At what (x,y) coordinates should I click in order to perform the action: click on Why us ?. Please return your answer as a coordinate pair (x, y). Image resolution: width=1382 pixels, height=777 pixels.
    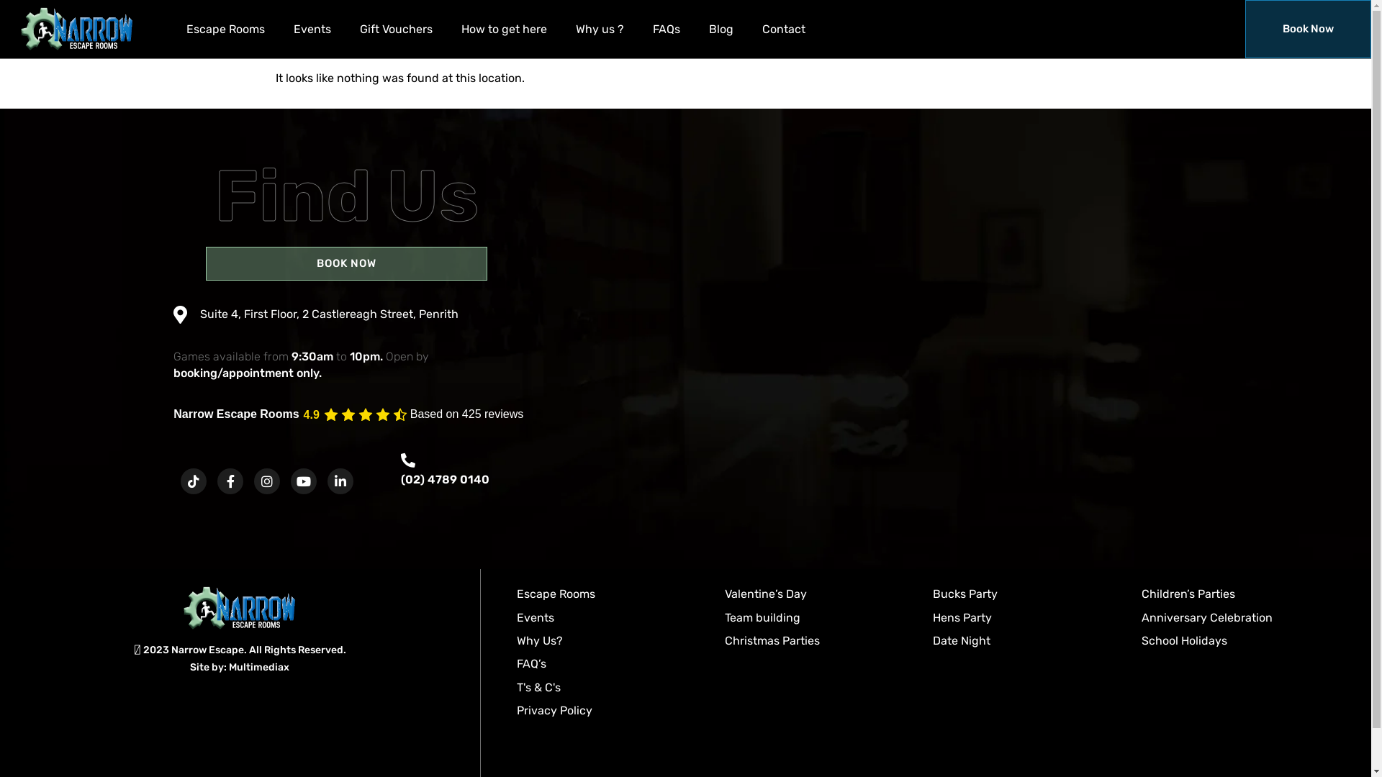
    Looking at the image, I should click on (600, 29).